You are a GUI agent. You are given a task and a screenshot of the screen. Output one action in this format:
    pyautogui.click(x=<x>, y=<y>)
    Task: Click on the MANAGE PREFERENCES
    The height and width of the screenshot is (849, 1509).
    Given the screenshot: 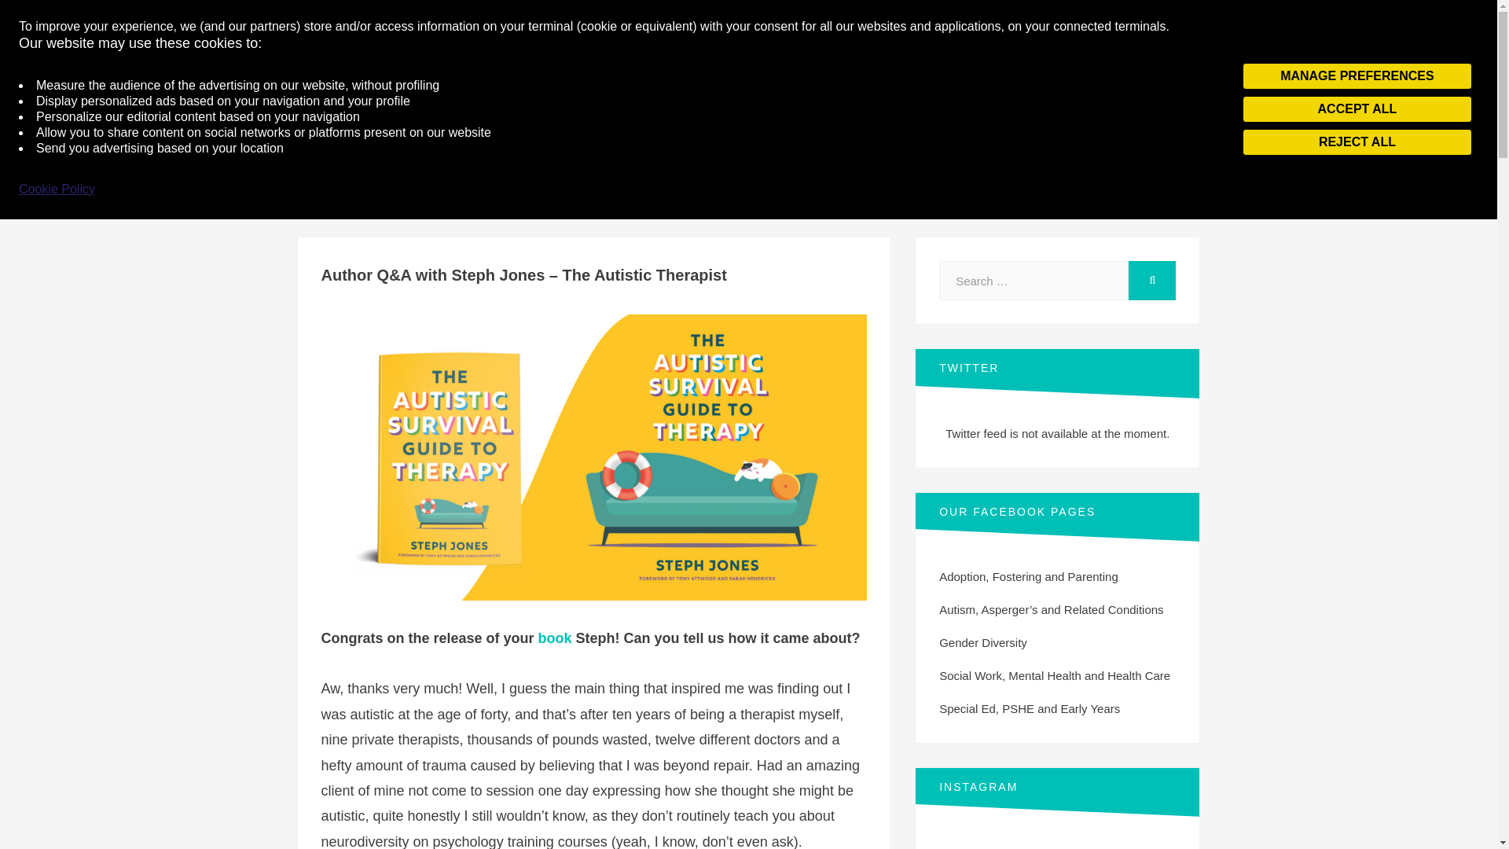 What is the action you would take?
    pyautogui.click(x=1357, y=75)
    